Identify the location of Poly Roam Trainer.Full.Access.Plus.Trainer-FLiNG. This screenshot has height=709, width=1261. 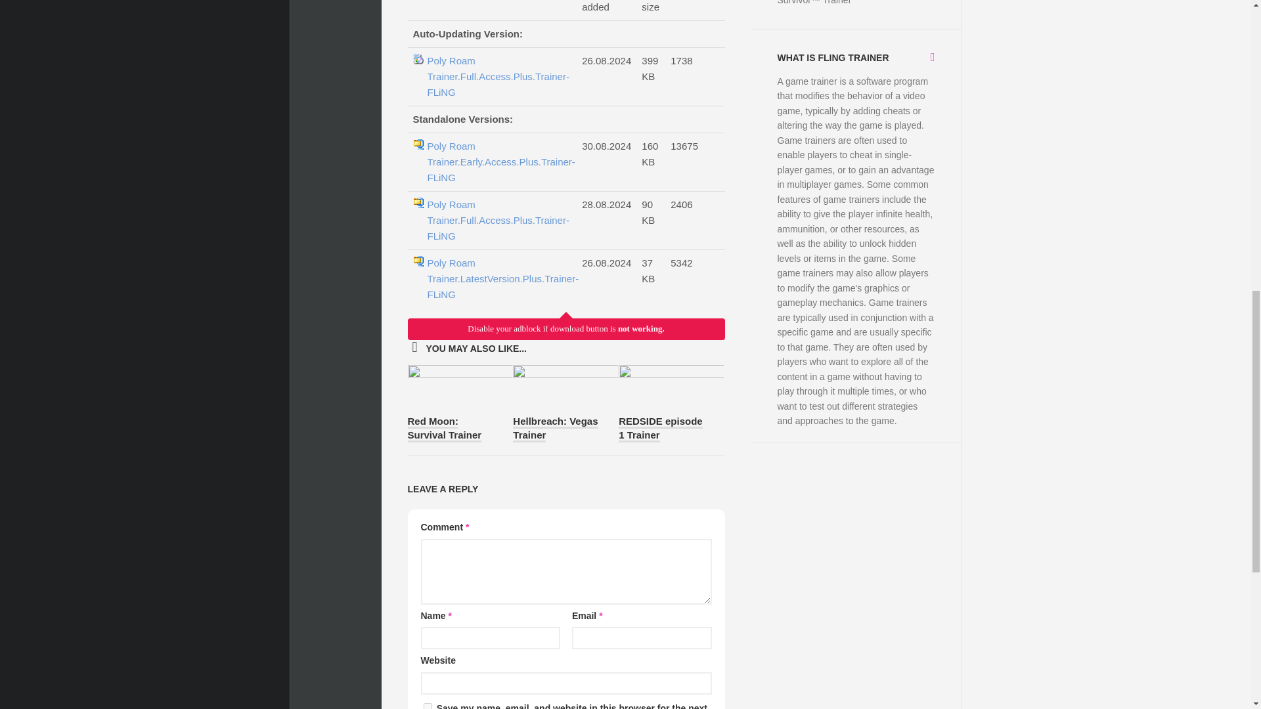
(498, 221).